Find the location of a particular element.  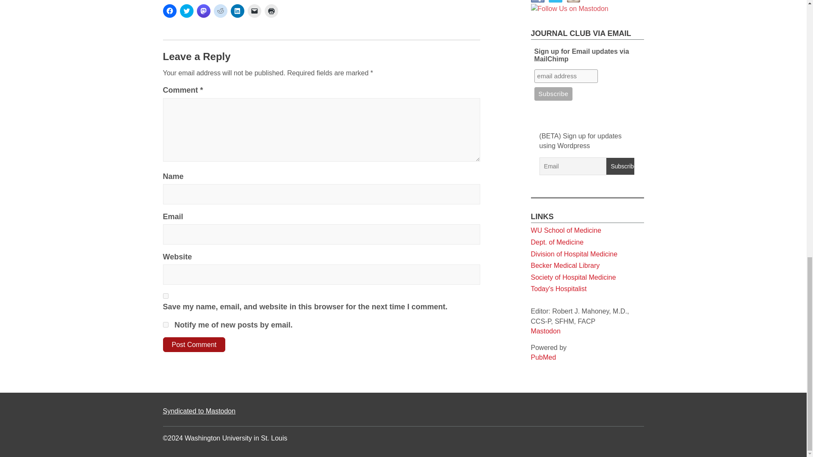

Click to share on LinkedIn is located at coordinates (237, 11).